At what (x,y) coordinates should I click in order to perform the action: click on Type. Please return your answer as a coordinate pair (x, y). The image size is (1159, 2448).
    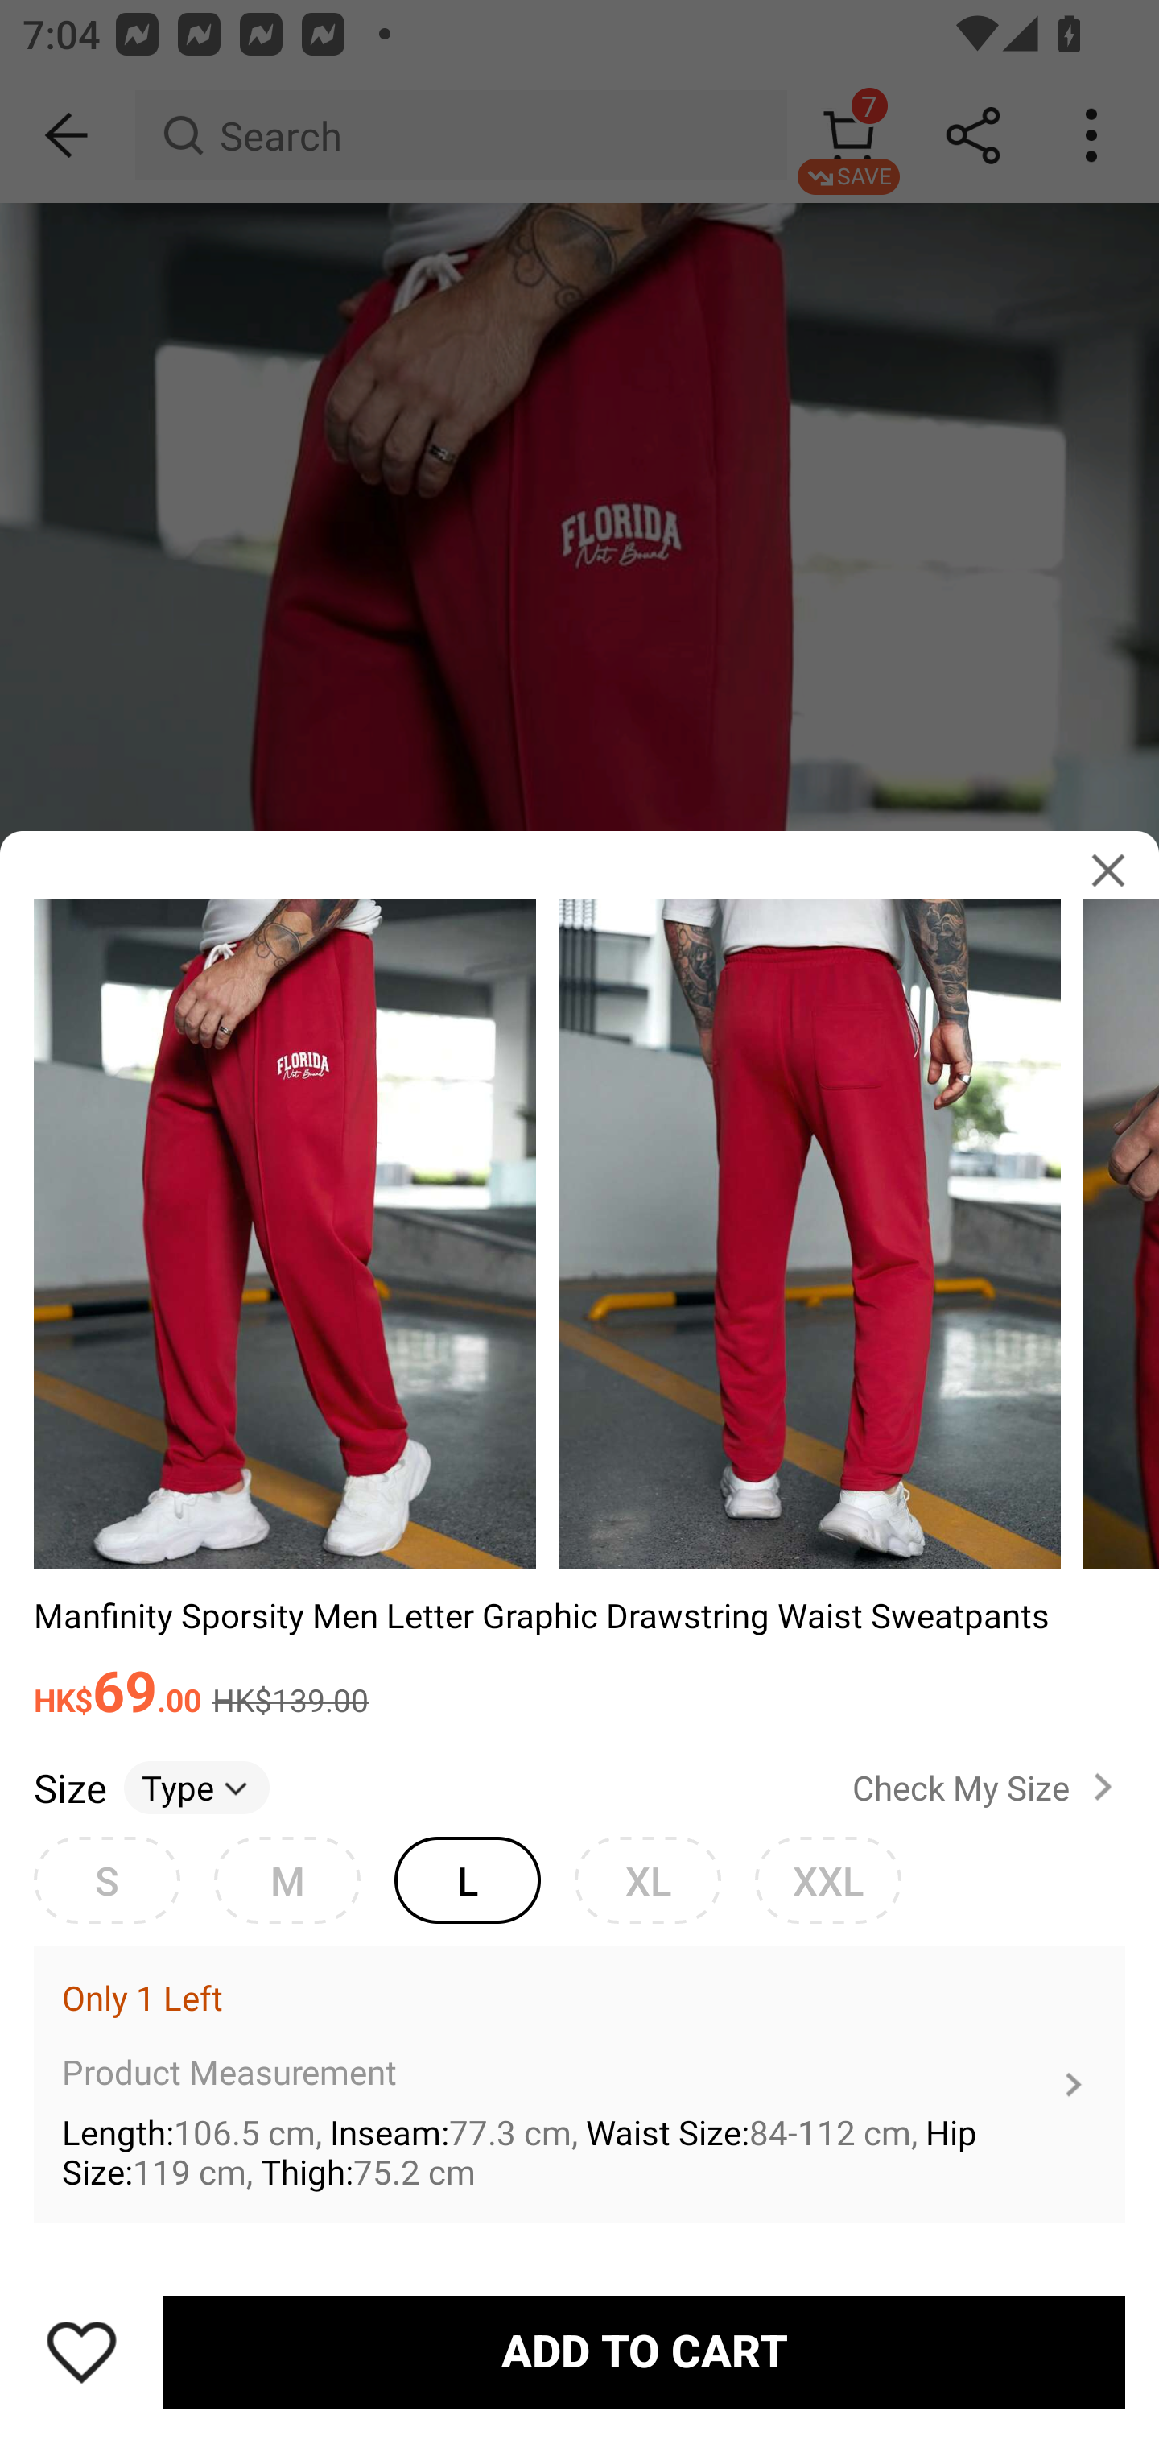
    Looking at the image, I should click on (196, 1786).